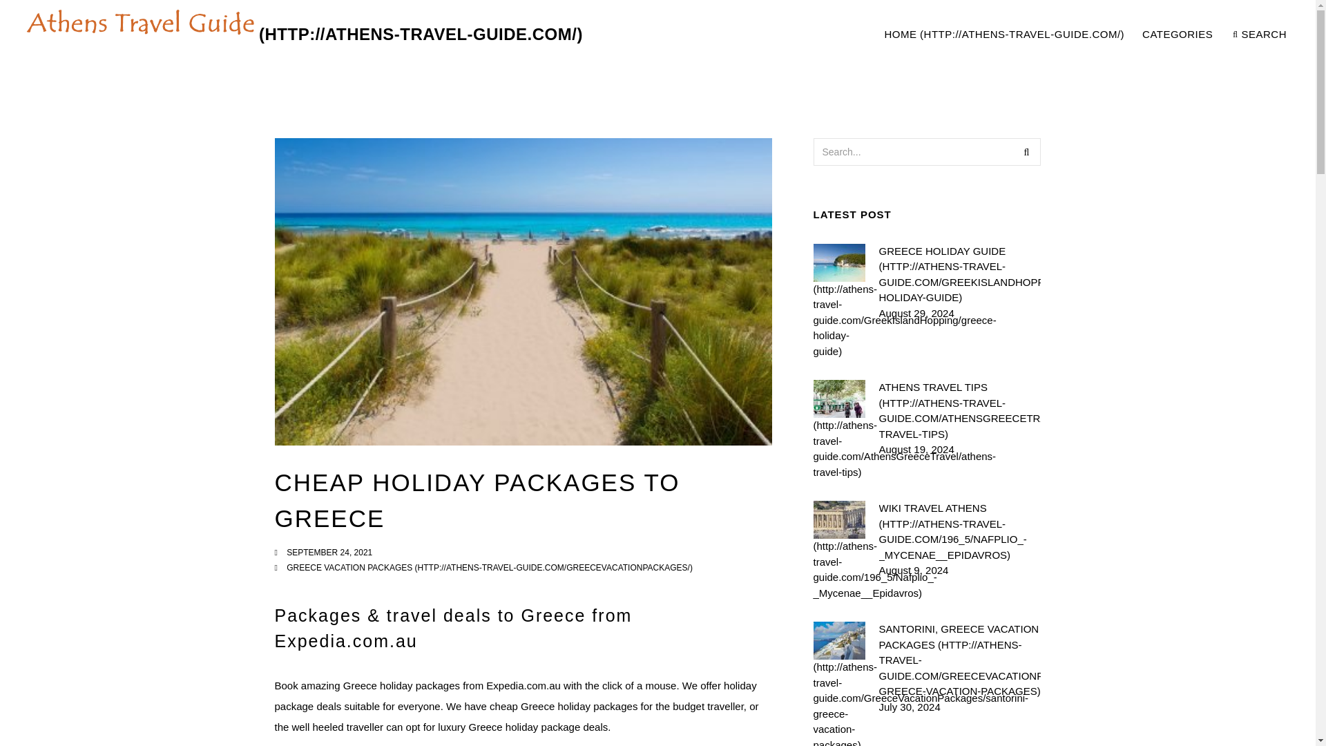 The width and height of the screenshot is (1326, 746). What do you see at coordinates (1260, 35) in the screenshot?
I see `GREECE VACATION PACKAGES` at bounding box center [1260, 35].